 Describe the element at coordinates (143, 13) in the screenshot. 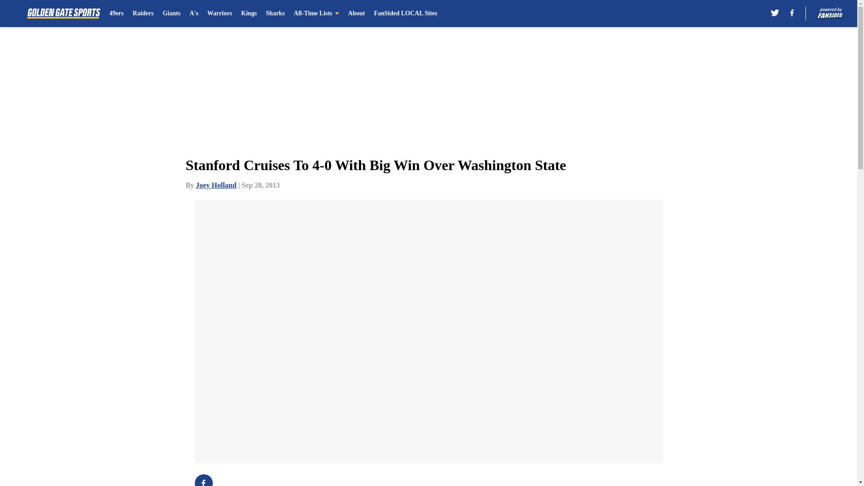

I see `Raiders` at that location.